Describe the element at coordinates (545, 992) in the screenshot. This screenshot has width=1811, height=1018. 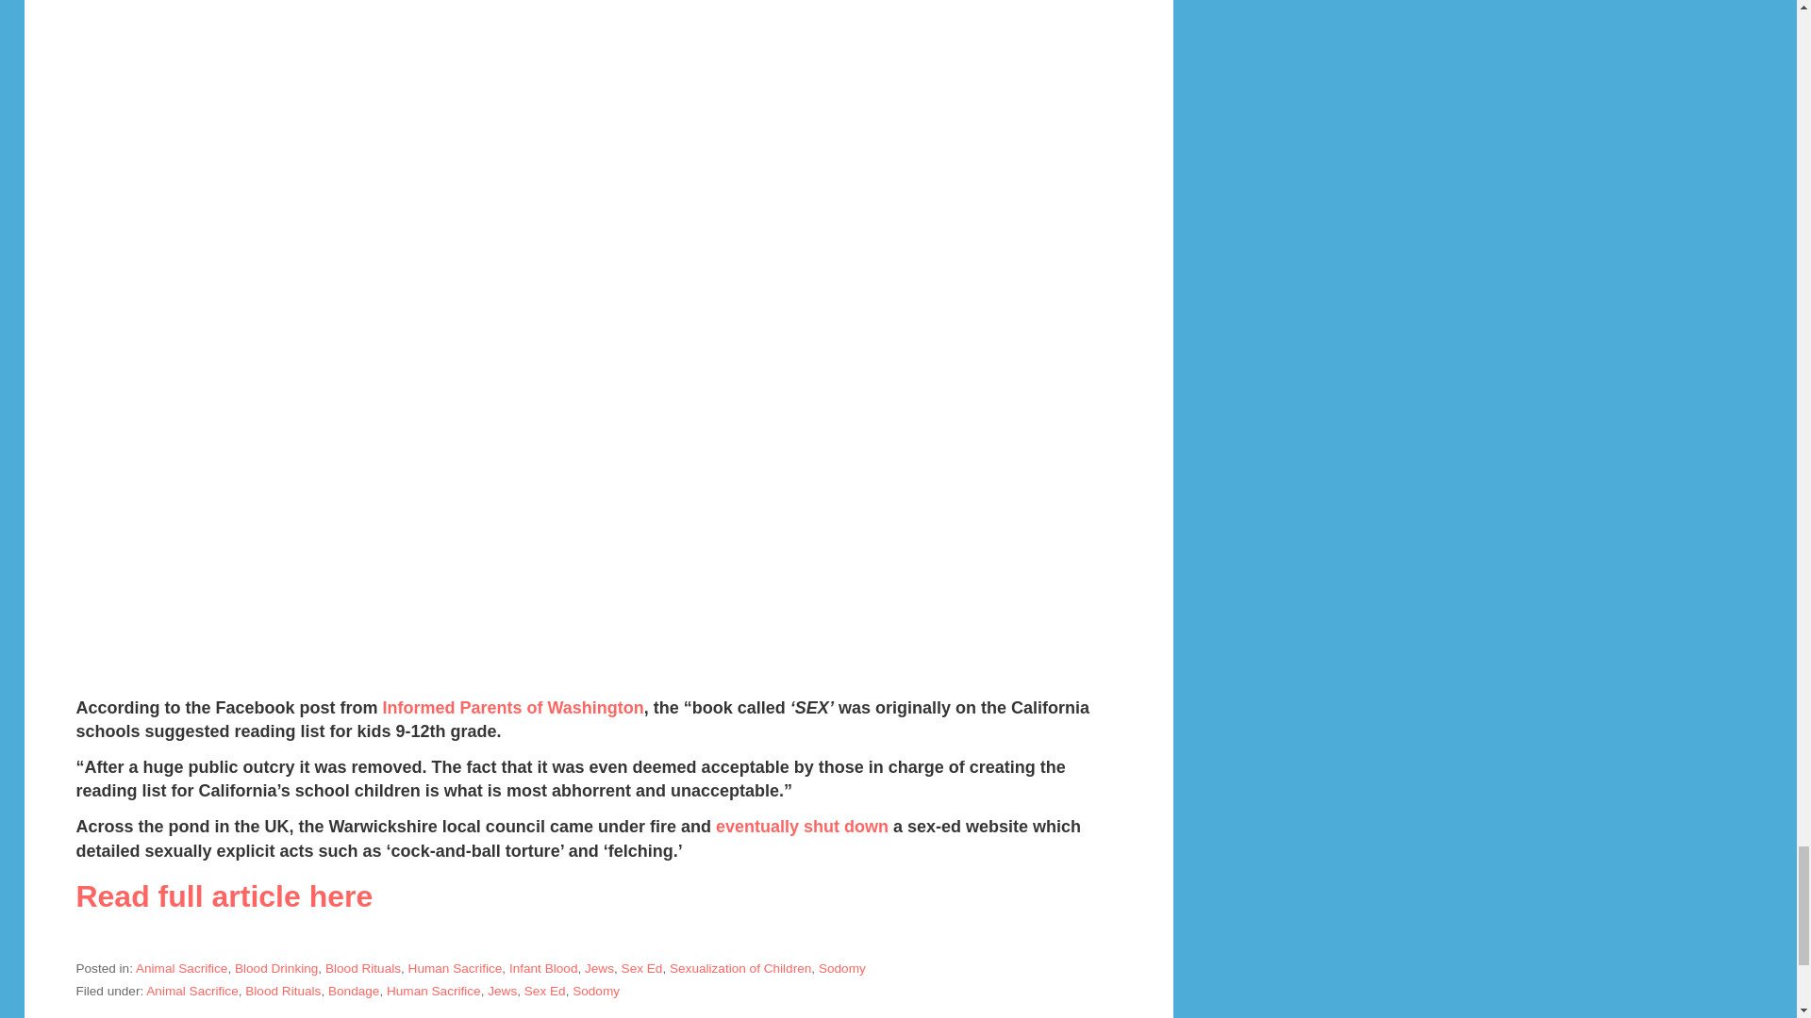
I see `Sex Ed` at that location.